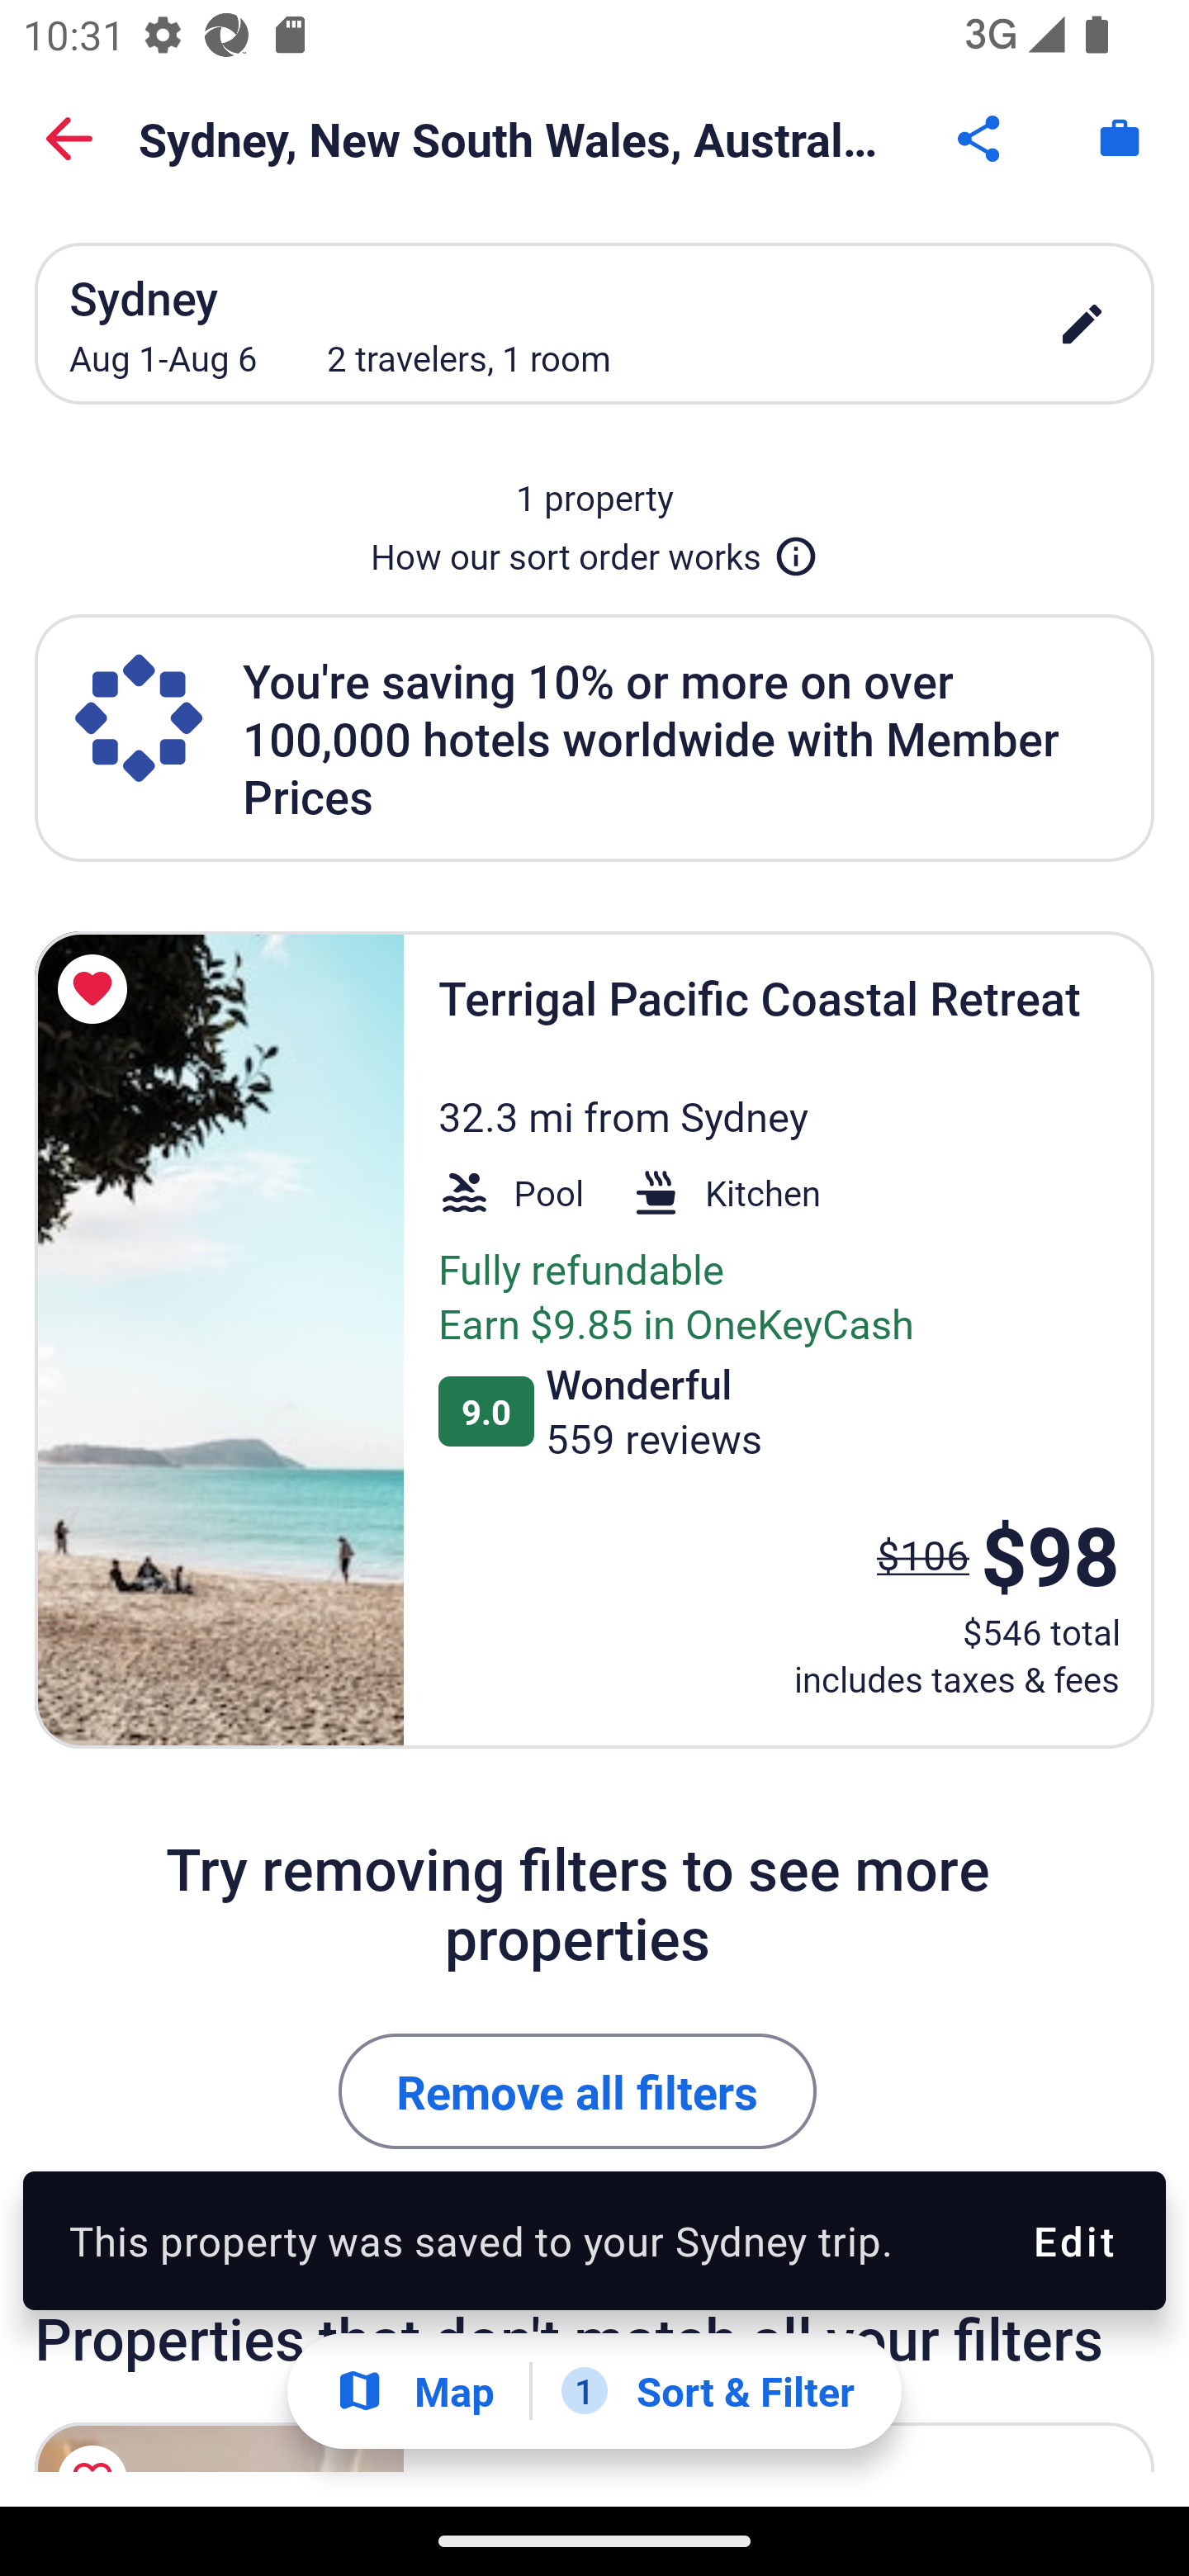 The height and width of the screenshot is (2576, 1189). What do you see at coordinates (594, 550) in the screenshot?
I see `How our sort order works` at bounding box center [594, 550].